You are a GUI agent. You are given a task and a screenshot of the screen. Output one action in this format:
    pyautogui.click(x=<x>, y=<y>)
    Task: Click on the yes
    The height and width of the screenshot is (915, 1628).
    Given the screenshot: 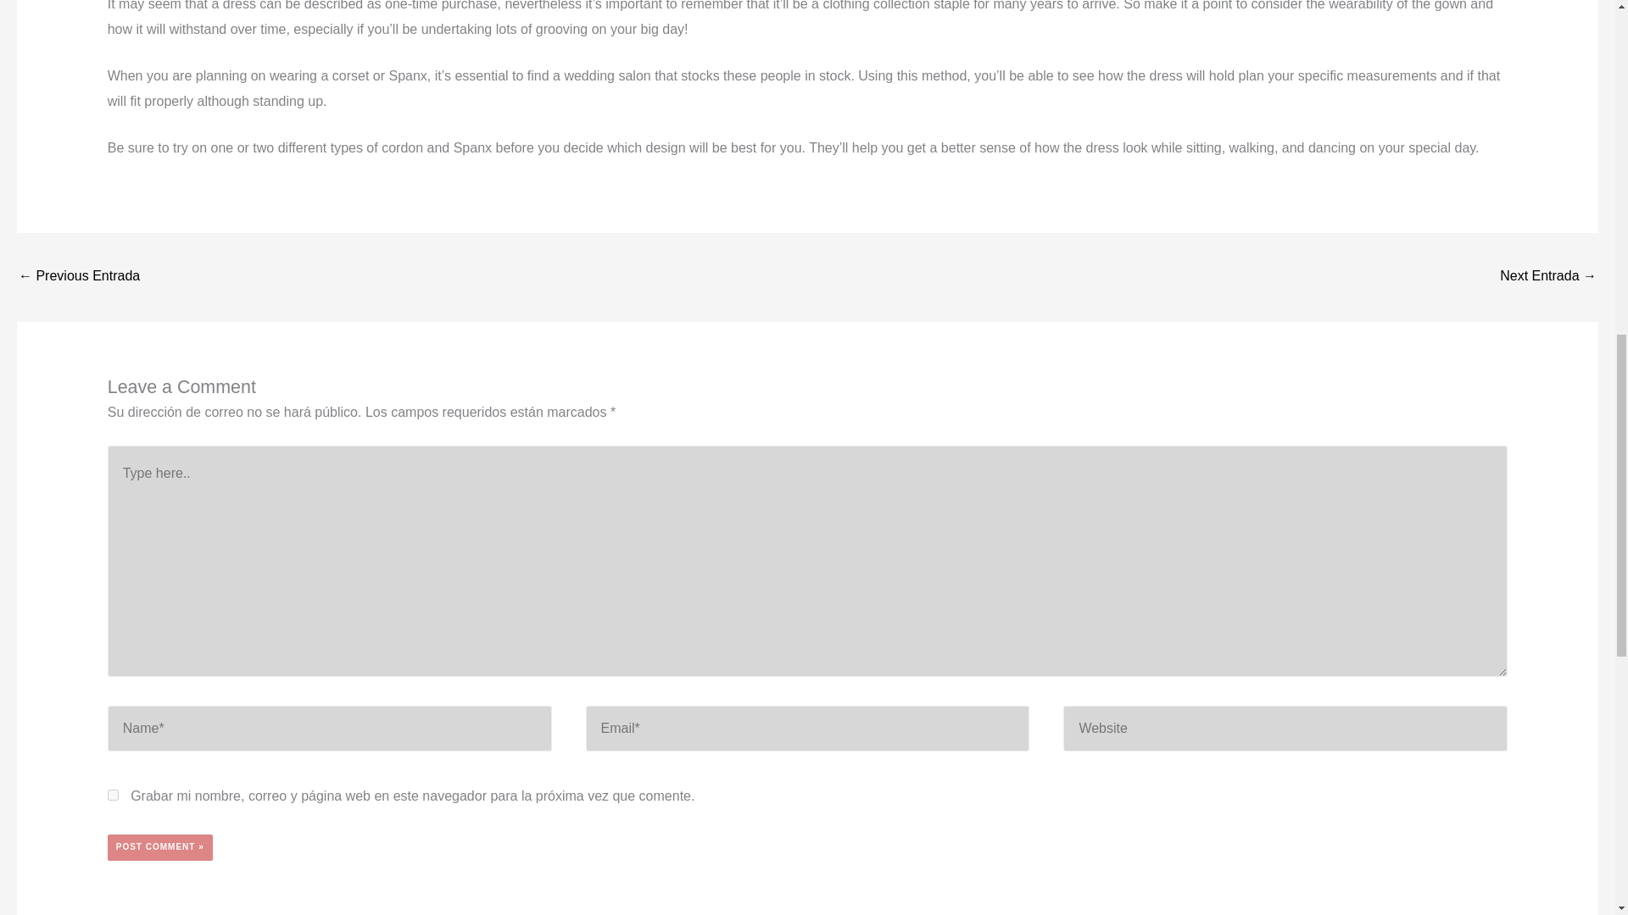 What is the action you would take?
    pyautogui.click(x=113, y=795)
    